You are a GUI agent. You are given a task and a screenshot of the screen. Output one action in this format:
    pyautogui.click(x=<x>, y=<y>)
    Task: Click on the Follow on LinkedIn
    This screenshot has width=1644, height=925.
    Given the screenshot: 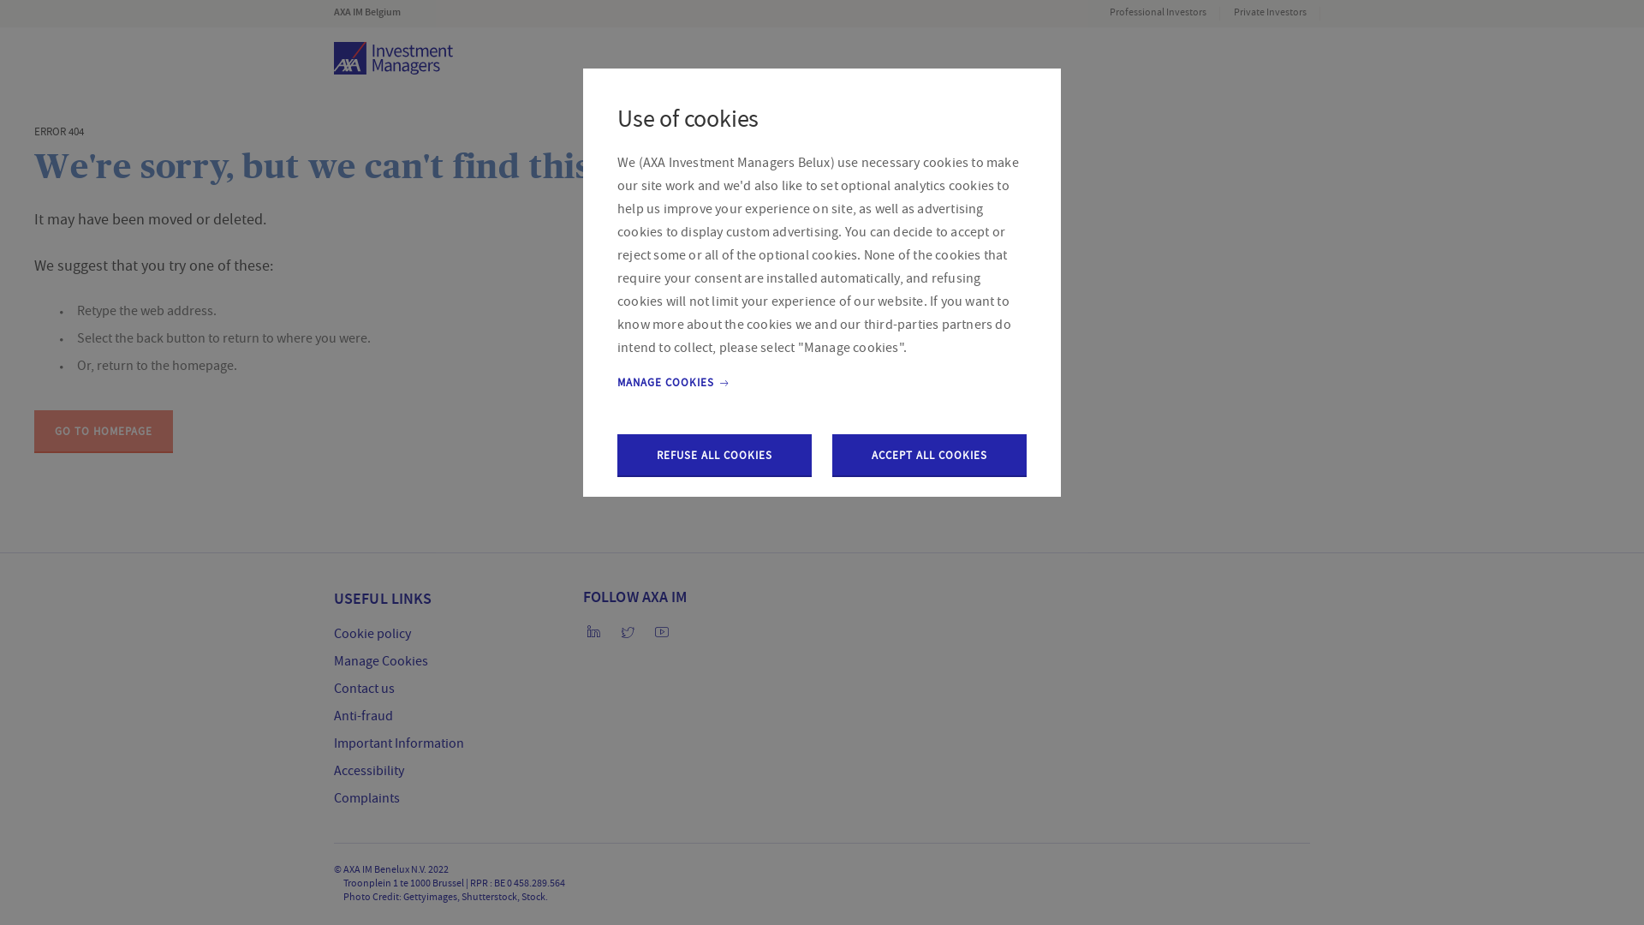 What is the action you would take?
    pyautogui.click(x=593, y=635)
    